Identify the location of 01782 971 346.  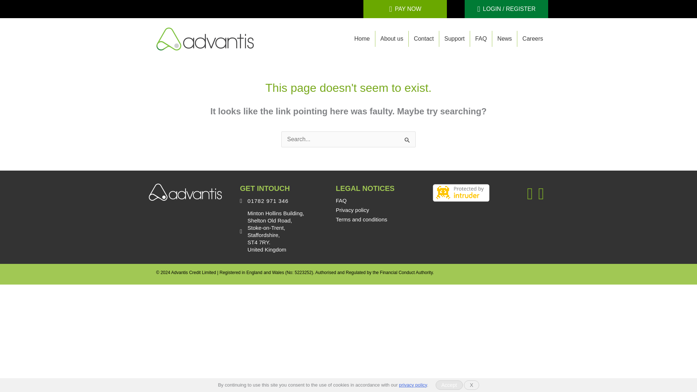
(268, 201).